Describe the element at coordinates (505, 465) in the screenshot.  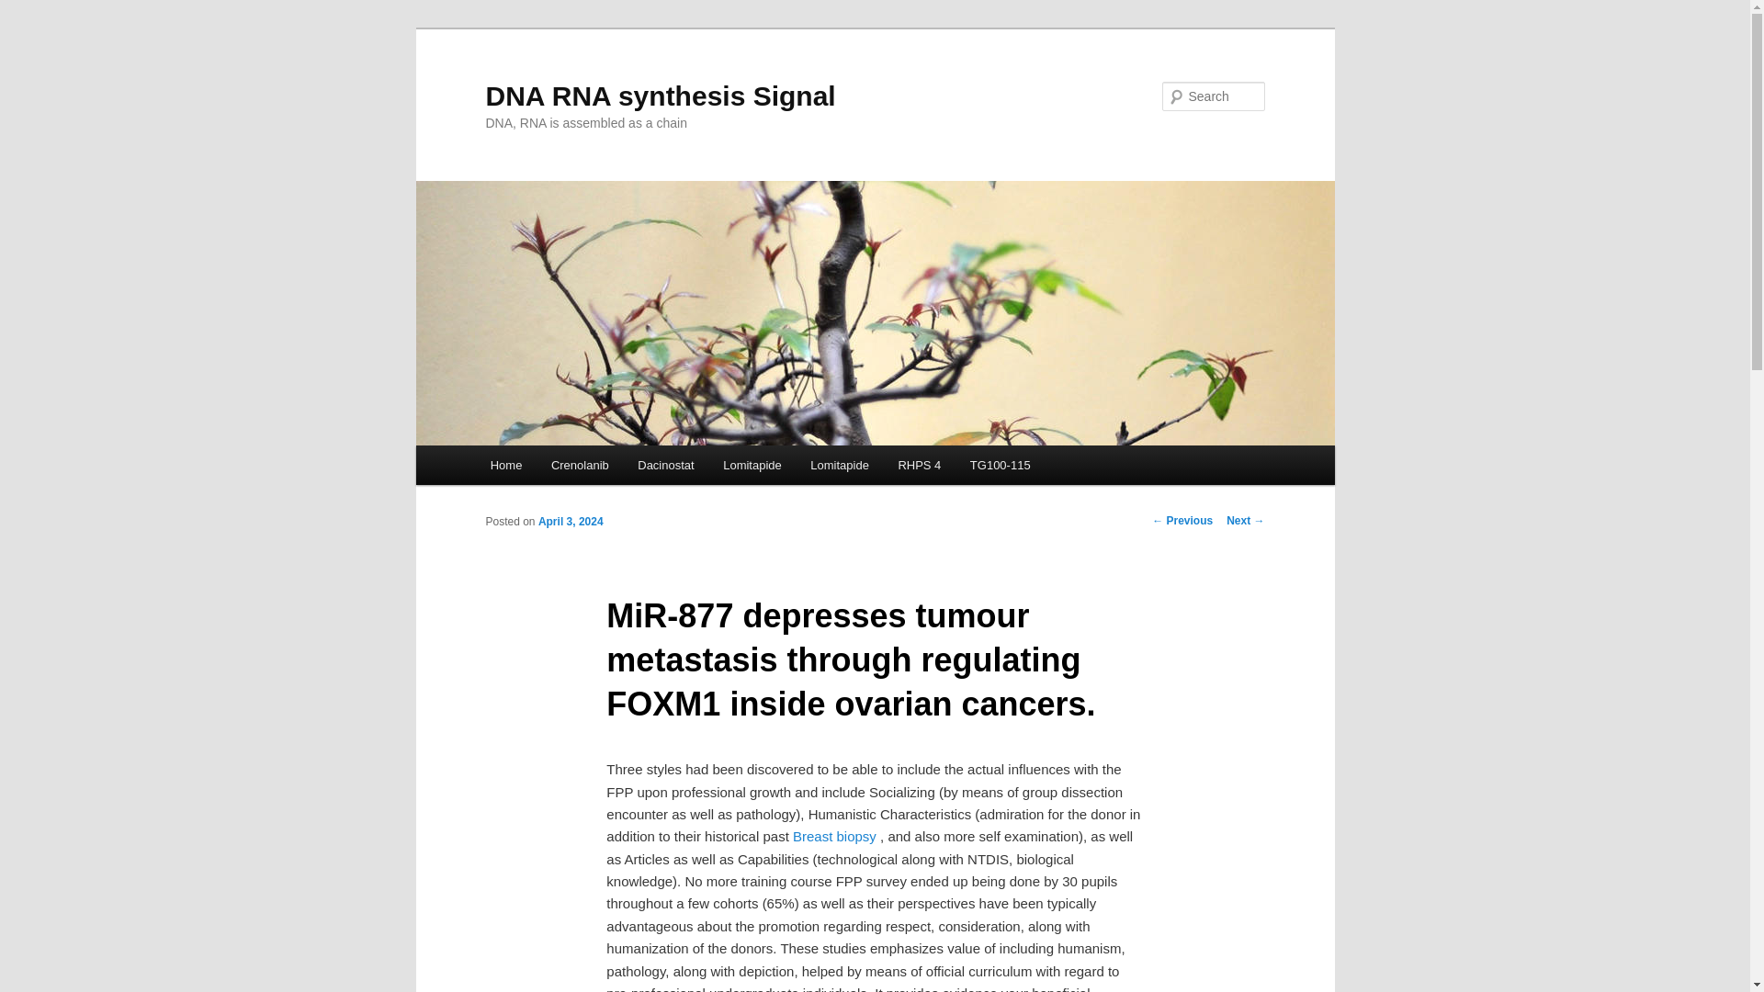
I see `Home` at that location.